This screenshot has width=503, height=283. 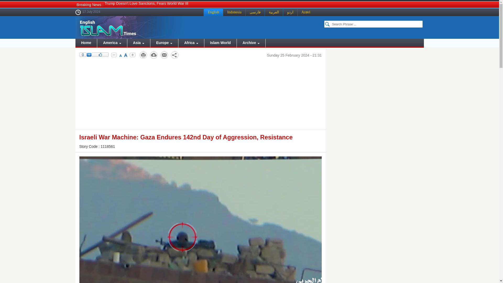 I want to click on Home, so click(x=86, y=43).